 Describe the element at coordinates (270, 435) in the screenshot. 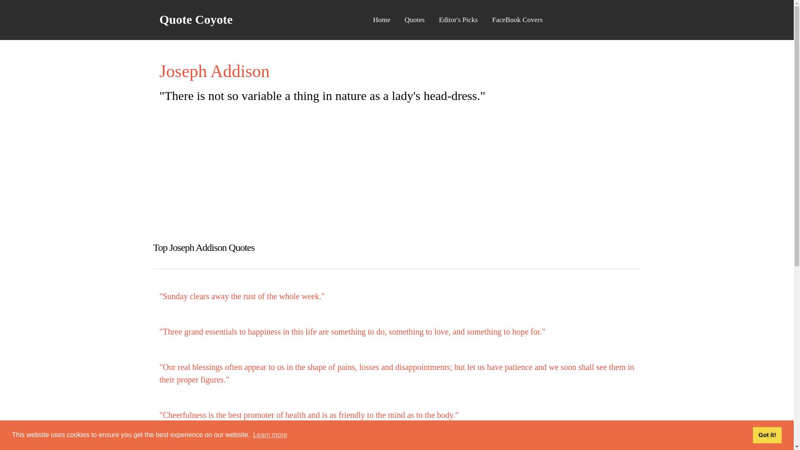

I see `Learn more` at that location.